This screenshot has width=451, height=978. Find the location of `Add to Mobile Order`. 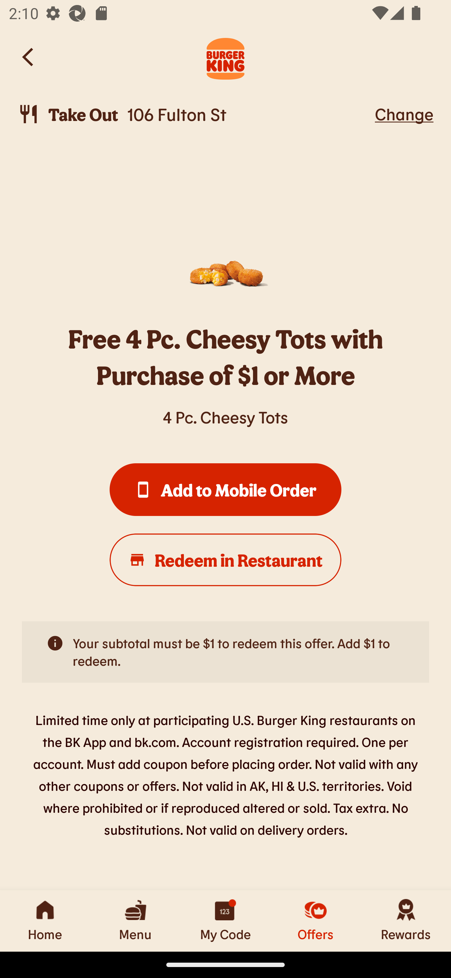

Add to Mobile Order is located at coordinates (225, 490).